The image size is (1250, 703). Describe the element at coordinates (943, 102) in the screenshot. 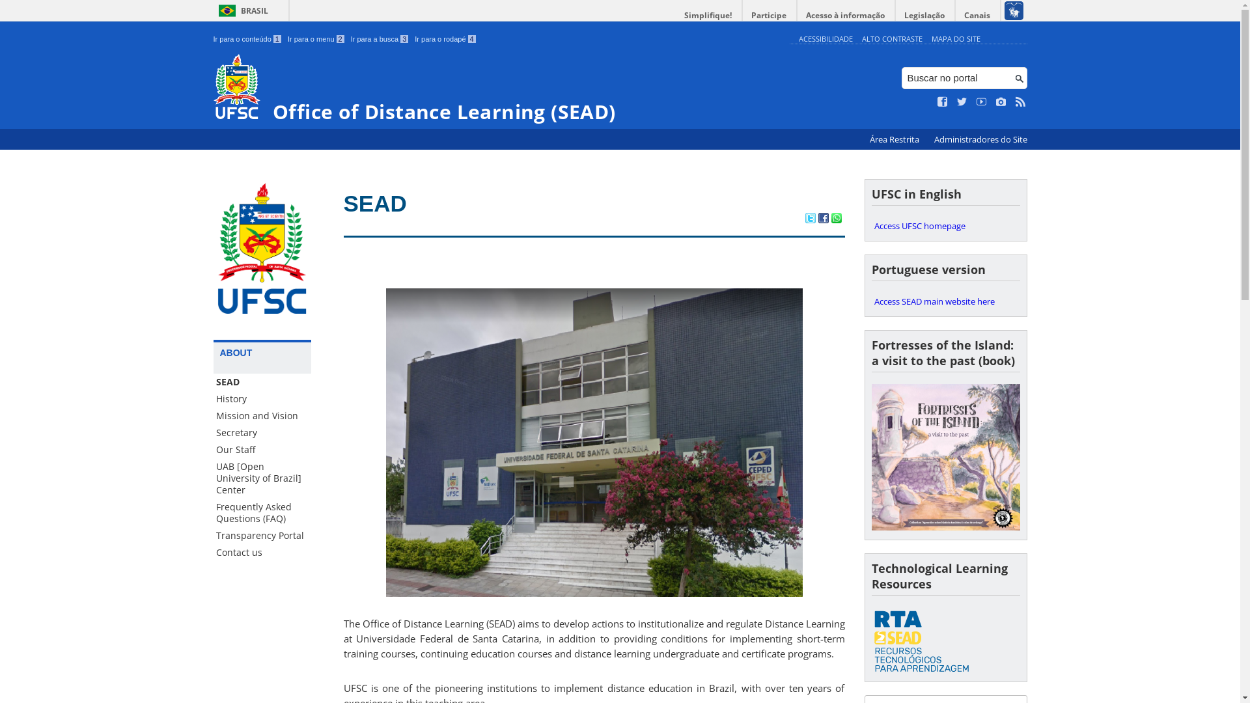

I see `Curta no Facebook` at that location.